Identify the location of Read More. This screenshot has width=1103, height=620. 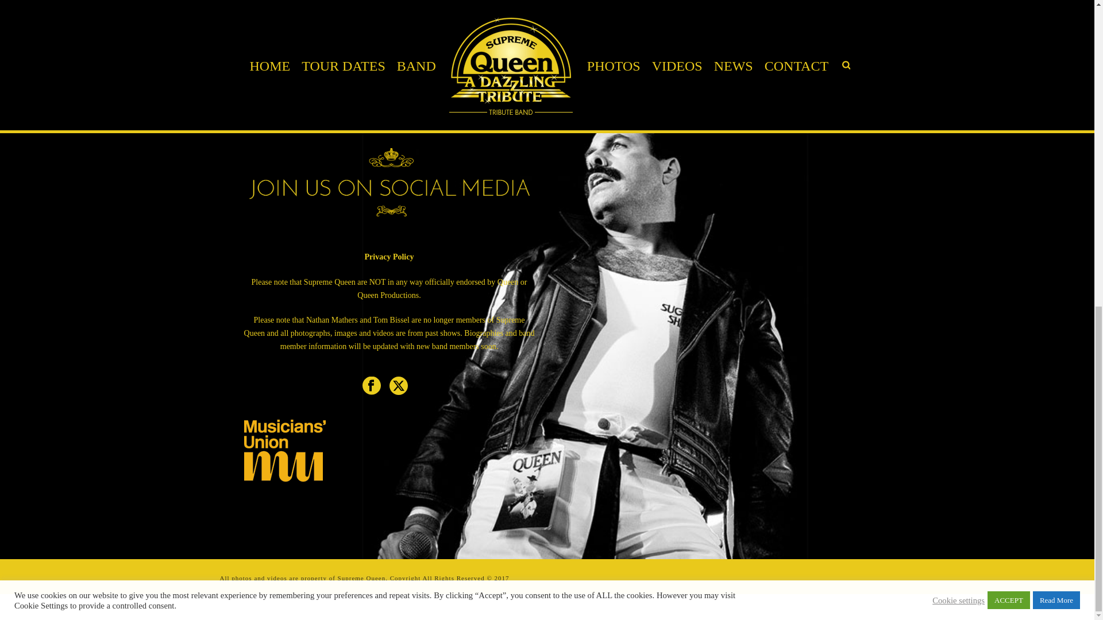
(1056, 1).